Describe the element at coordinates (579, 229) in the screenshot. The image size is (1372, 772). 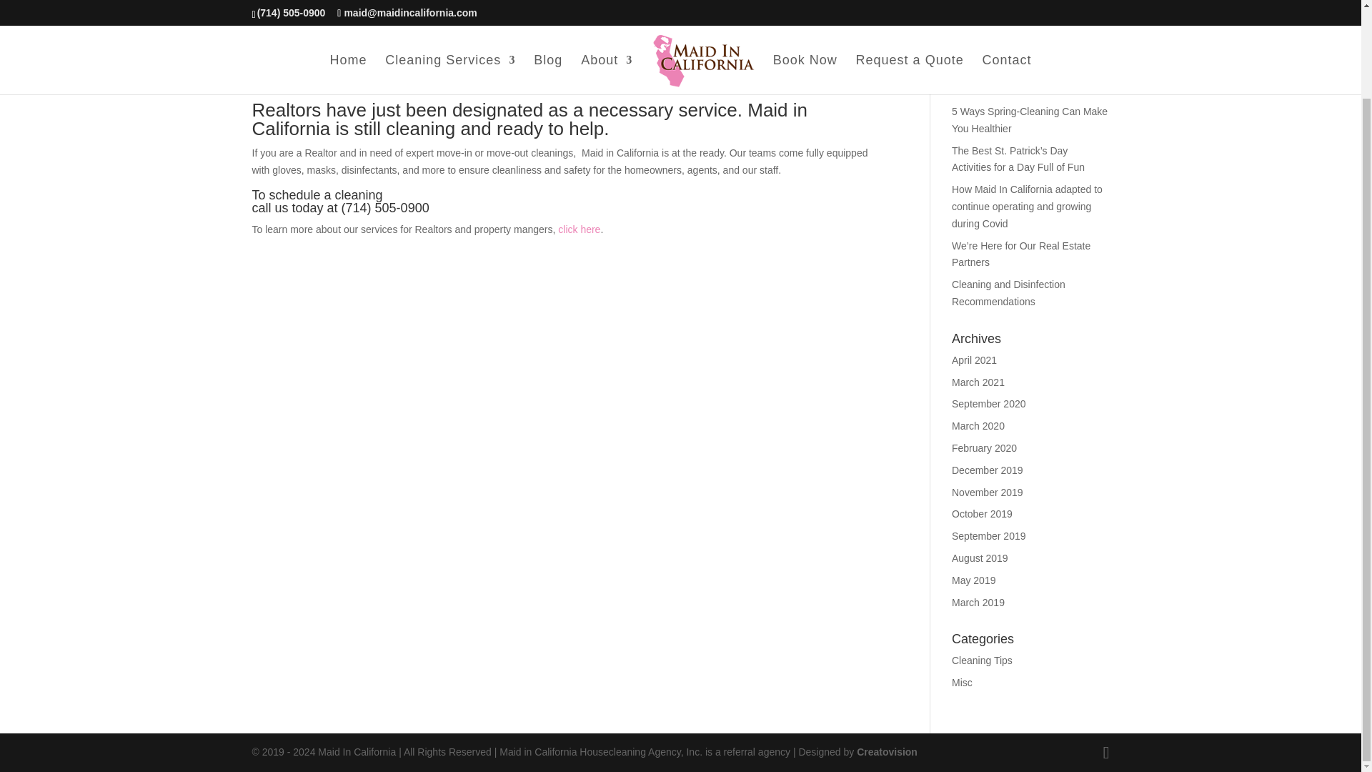
I see `click here` at that location.